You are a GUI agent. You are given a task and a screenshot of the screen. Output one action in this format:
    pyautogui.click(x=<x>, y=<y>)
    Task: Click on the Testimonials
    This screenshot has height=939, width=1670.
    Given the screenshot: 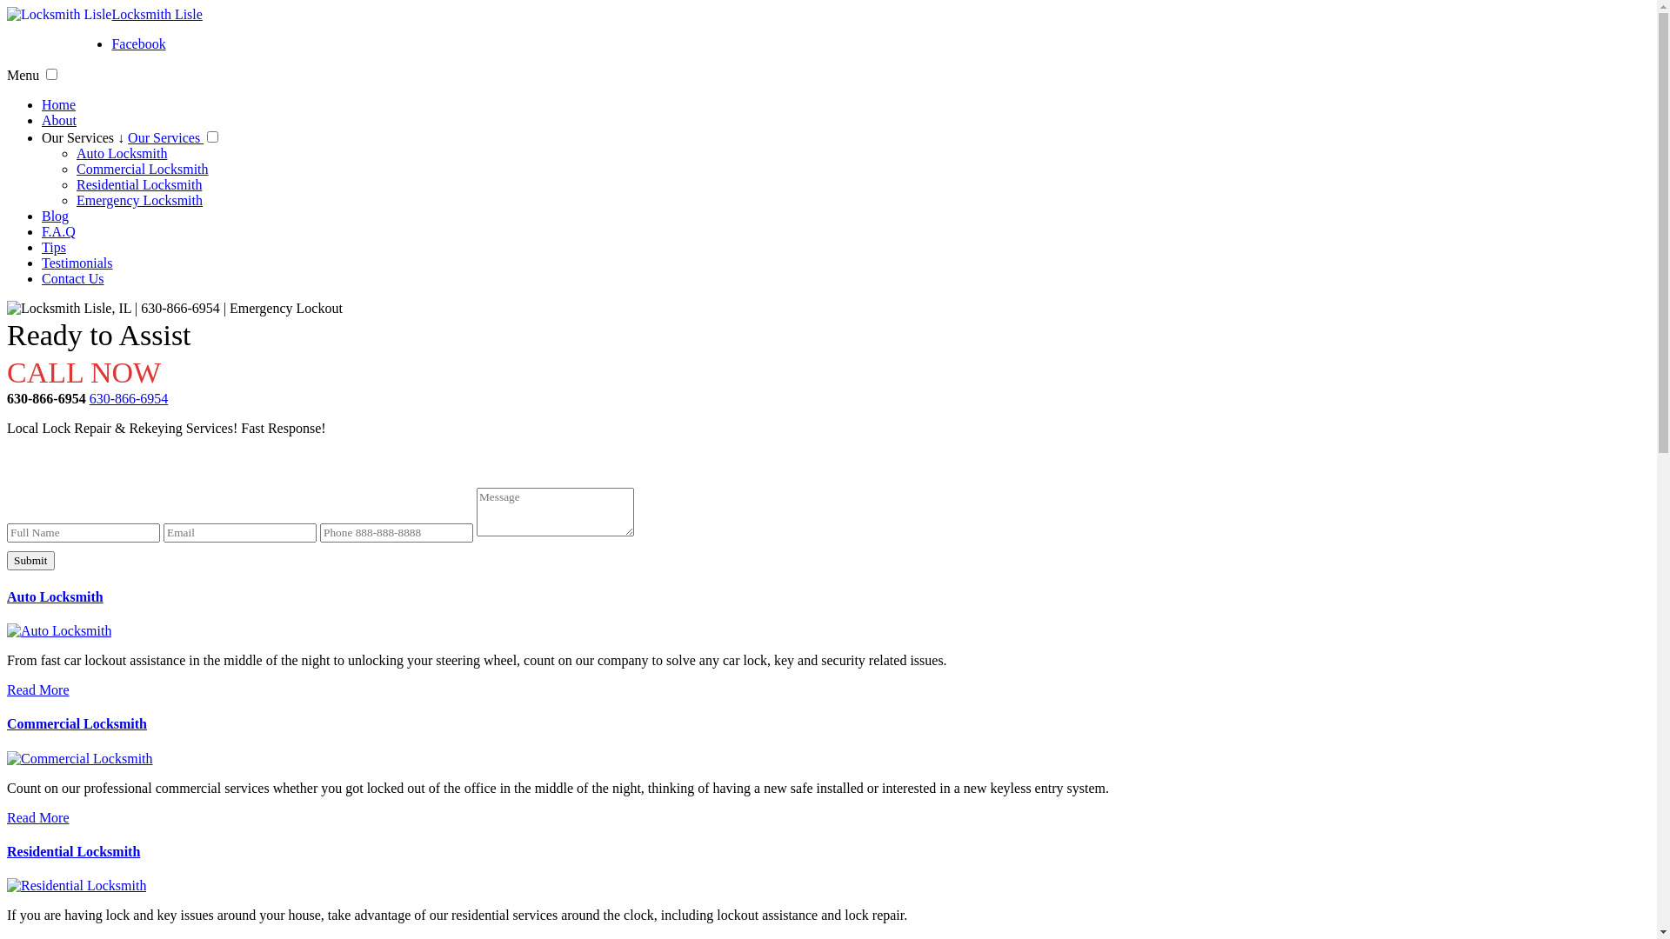 What is the action you would take?
    pyautogui.click(x=77, y=263)
    